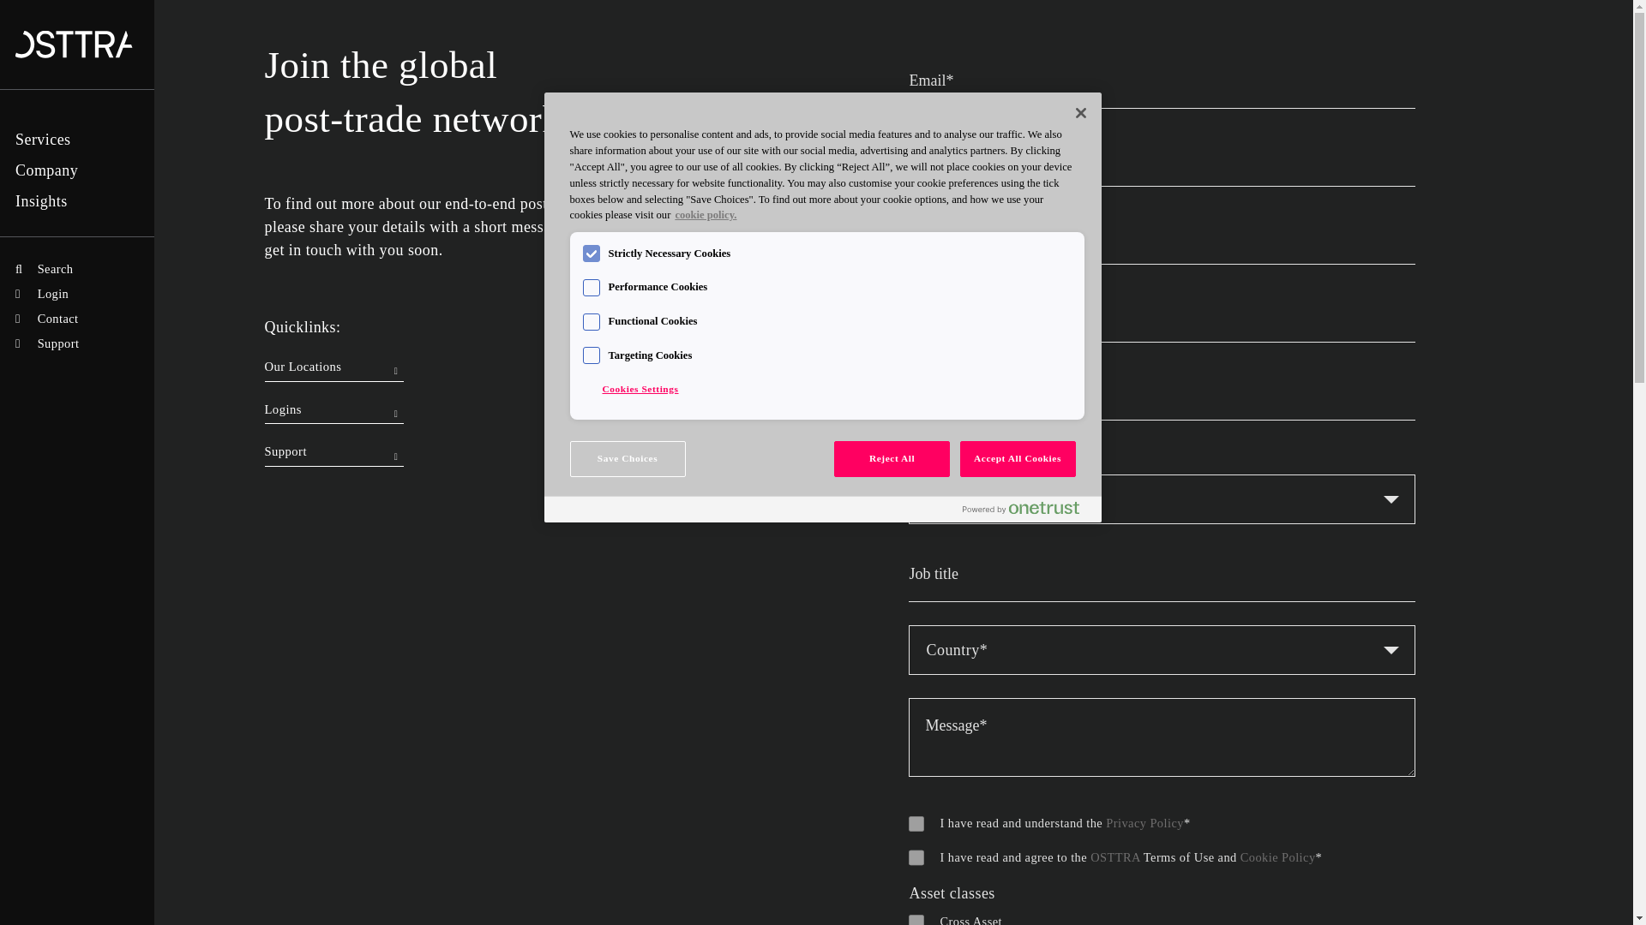 This screenshot has width=1646, height=925. Describe the element at coordinates (916, 918) in the screenshot. I see `Cross Asset` at that location.